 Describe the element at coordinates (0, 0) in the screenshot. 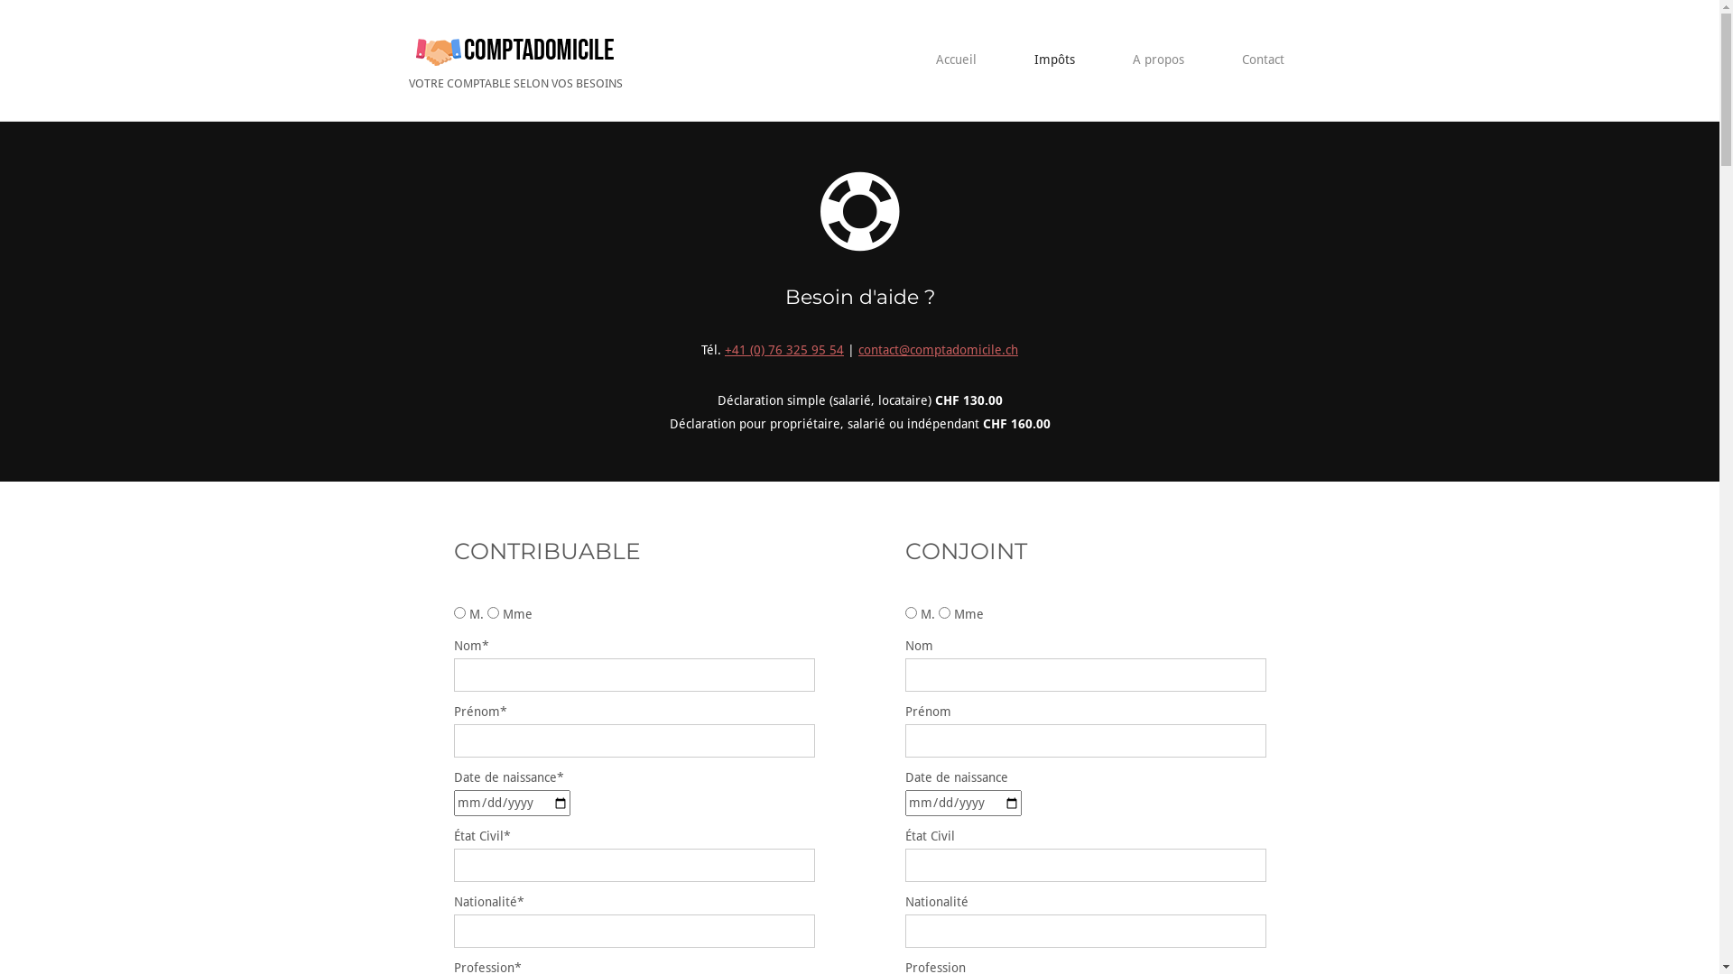

I see `Skip to content` at that location.